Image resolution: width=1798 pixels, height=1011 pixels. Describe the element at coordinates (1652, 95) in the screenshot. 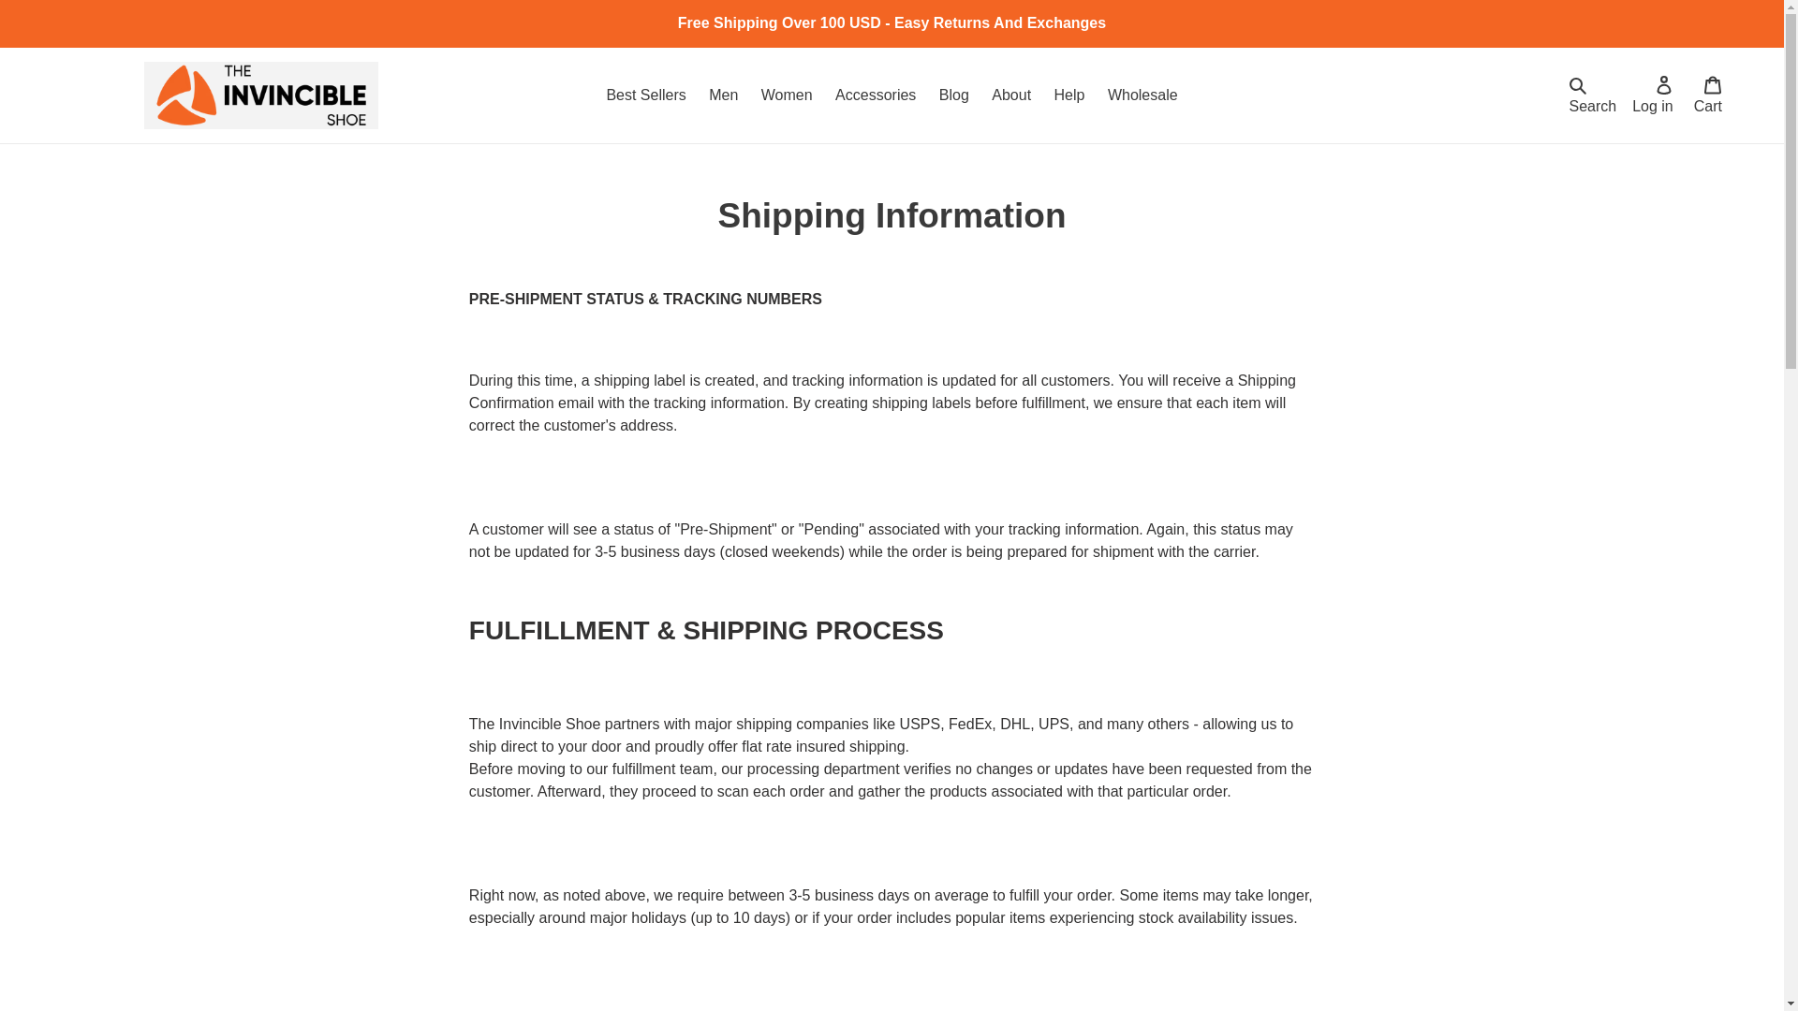

I see `Log in` at that location.